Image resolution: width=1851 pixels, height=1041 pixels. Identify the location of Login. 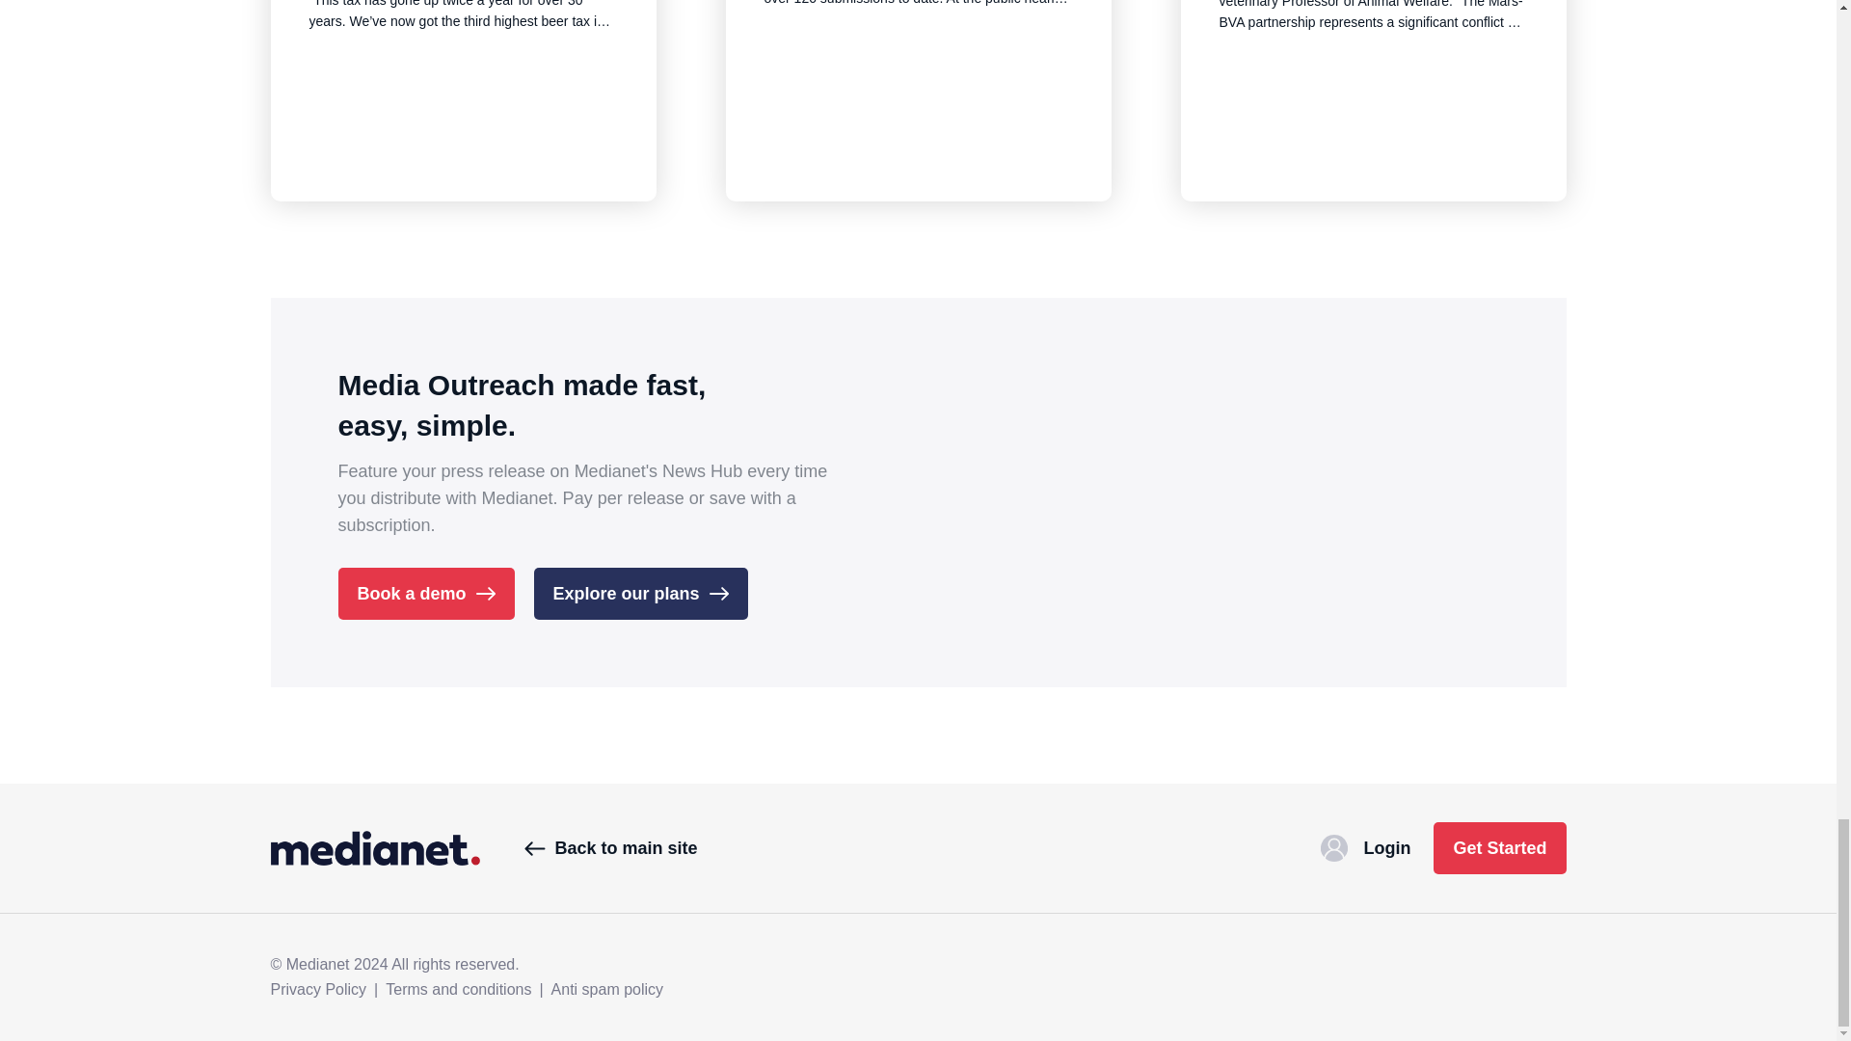
(1365, 848).